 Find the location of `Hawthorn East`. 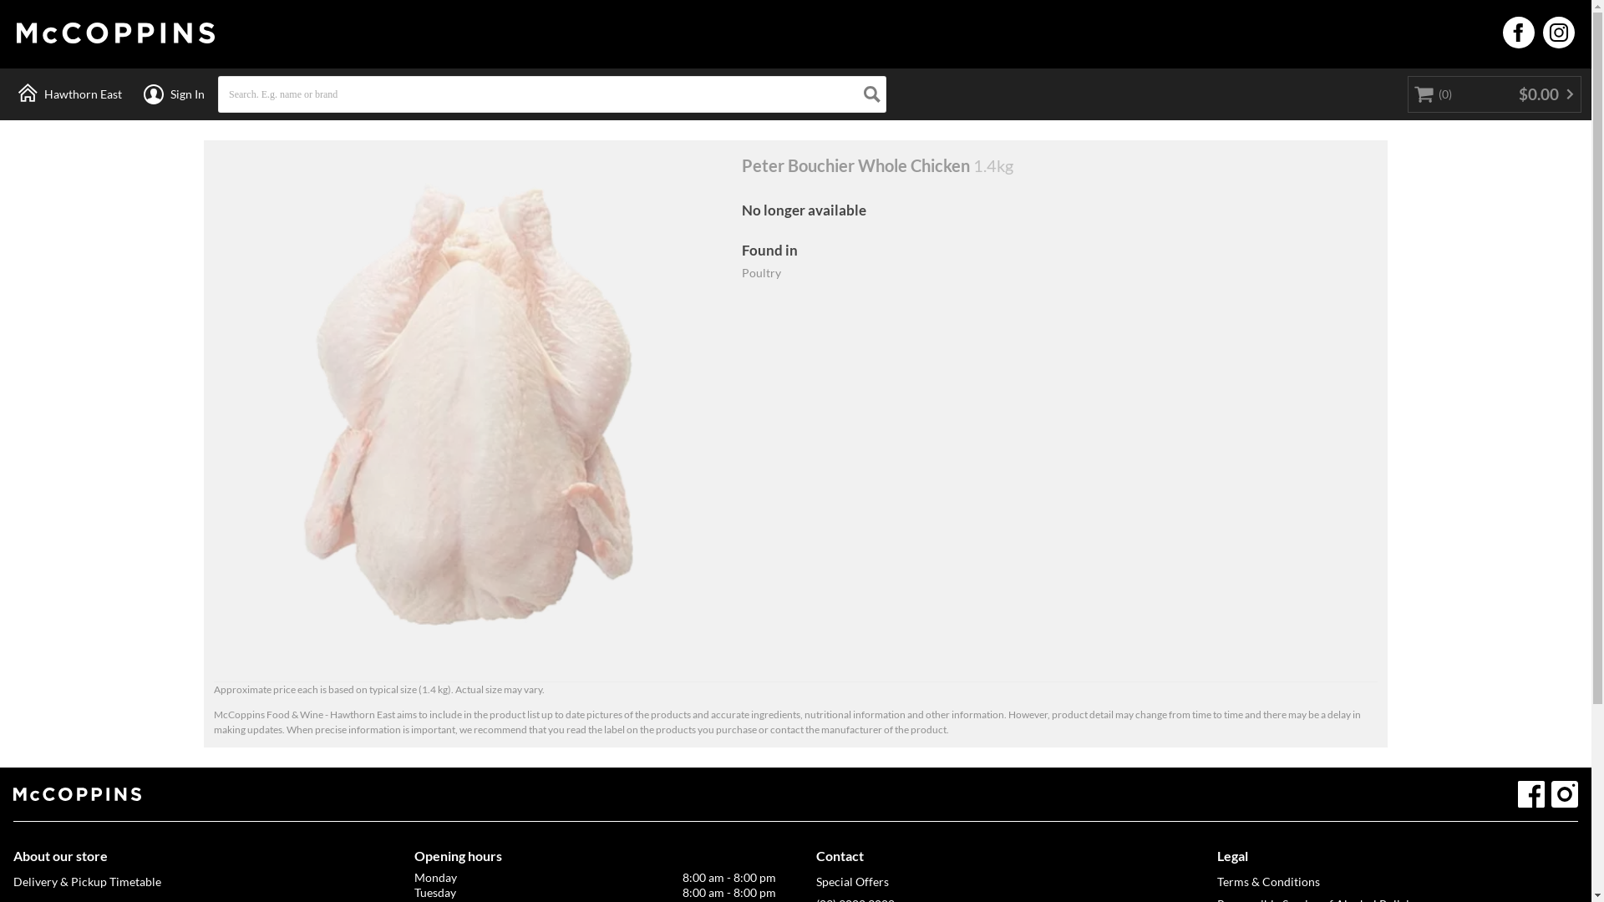

Hawthorn East is located at coordinates (70, 94).